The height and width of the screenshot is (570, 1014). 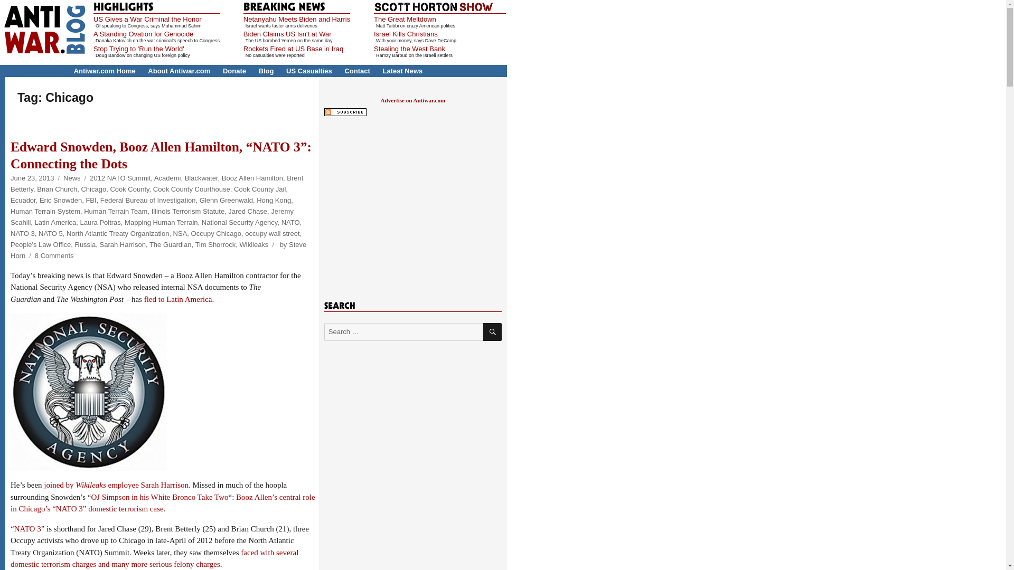 What do you see at coordinates (309, 71) in the screenshot?
I see `US Casualties` at bounding box center [309, 71].